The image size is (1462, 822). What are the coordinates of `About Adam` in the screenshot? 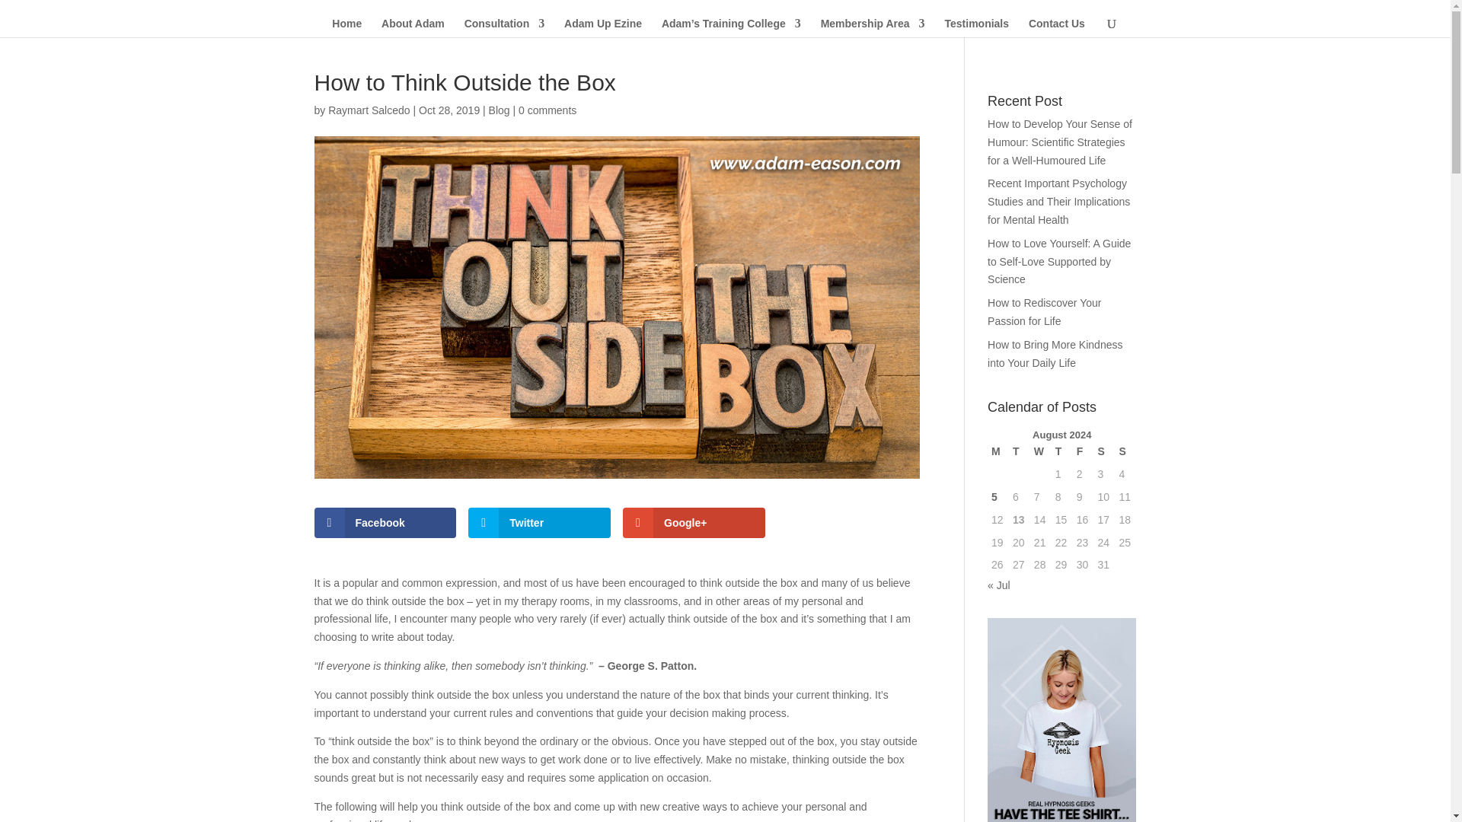 It's located at (413, 27).